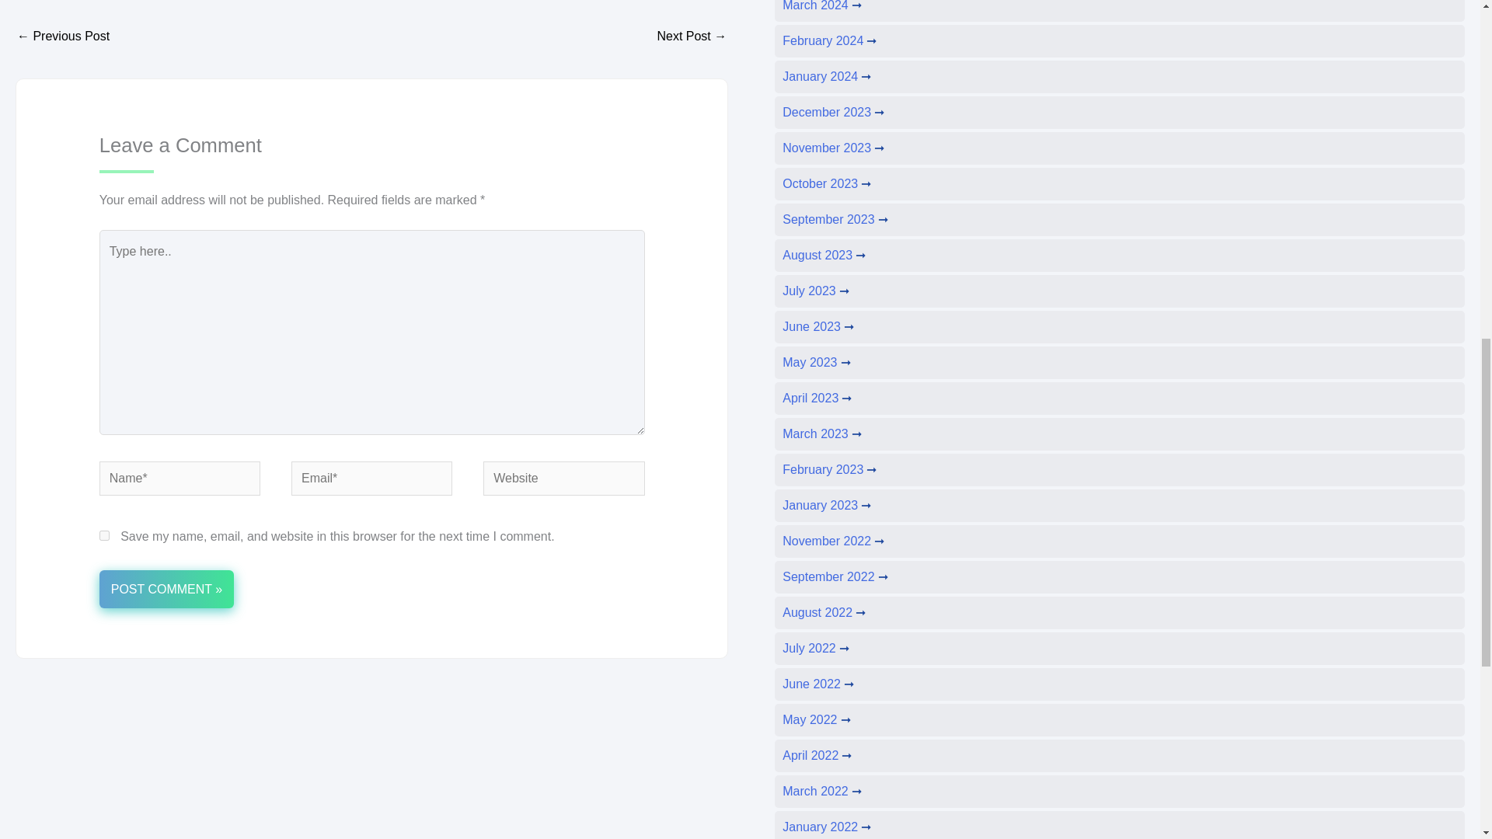  Describe the element at coordinates (827, 505) in the screenshot. I see `January 2023` at that location.